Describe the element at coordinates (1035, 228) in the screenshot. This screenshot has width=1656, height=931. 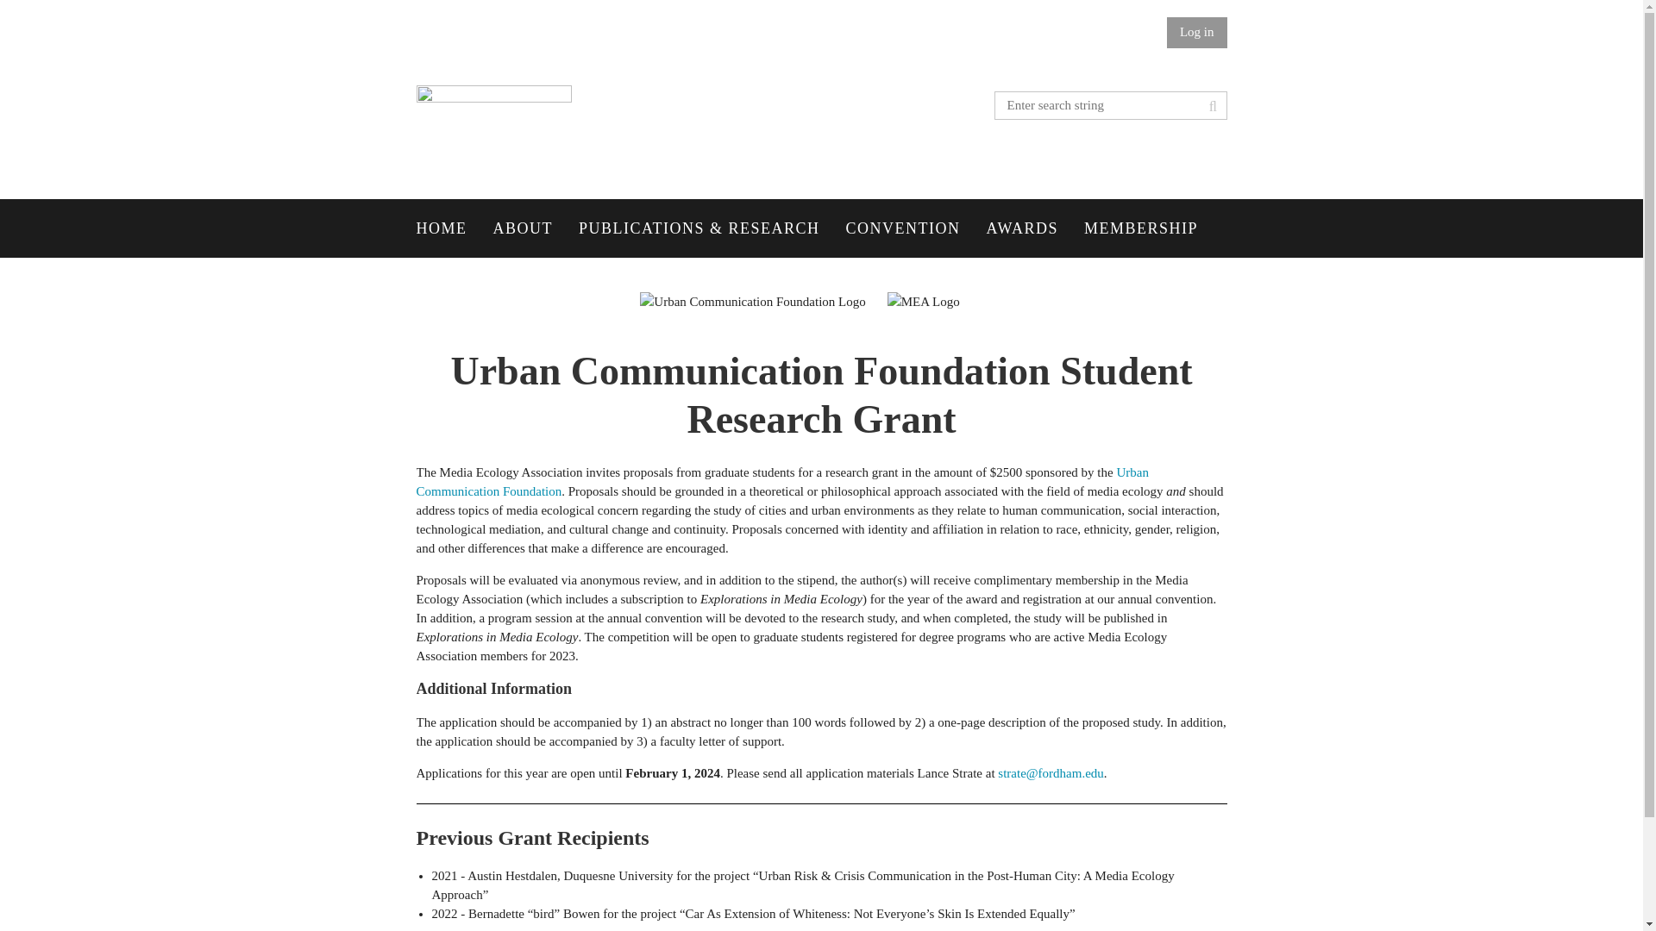
I see `AWARDS` at that location.